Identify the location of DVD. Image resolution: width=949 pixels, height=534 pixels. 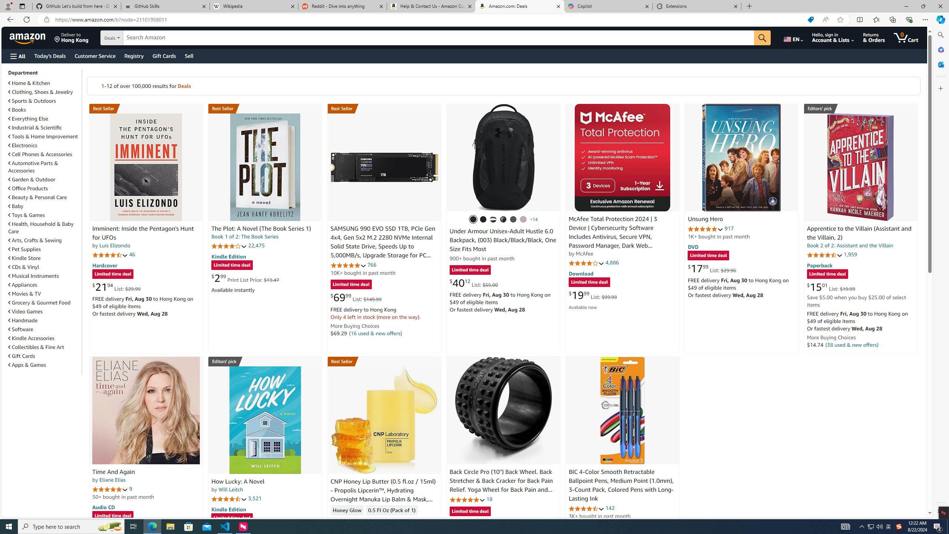
(693, 247).